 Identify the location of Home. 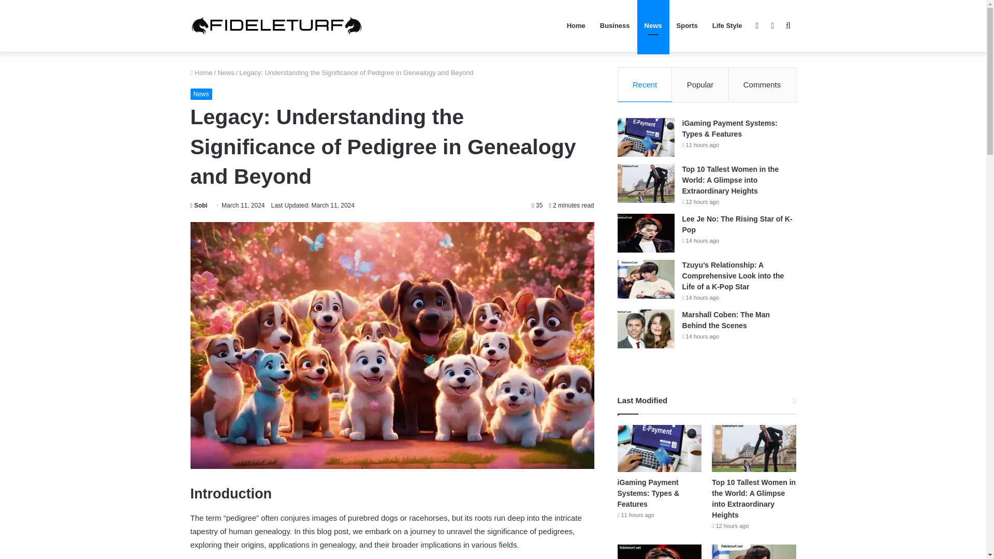
(201, 72).